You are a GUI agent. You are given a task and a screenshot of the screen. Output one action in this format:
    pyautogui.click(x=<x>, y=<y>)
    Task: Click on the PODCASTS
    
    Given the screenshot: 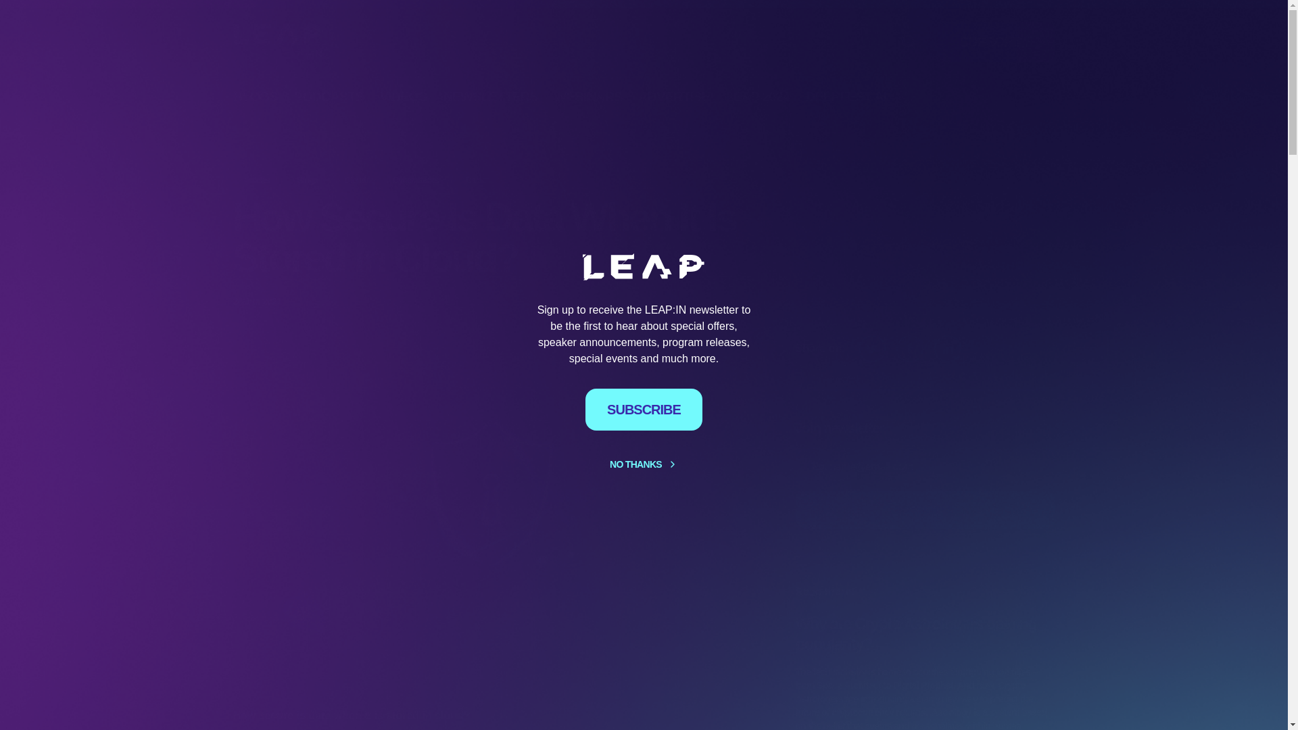 What is the action you would take?
    pyautogui.click(x=329, y=96)
    